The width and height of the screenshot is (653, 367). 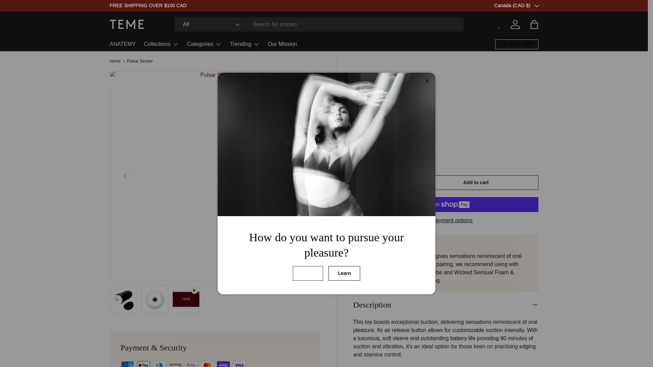 I want to click on 1, so click(x=381, y=183).